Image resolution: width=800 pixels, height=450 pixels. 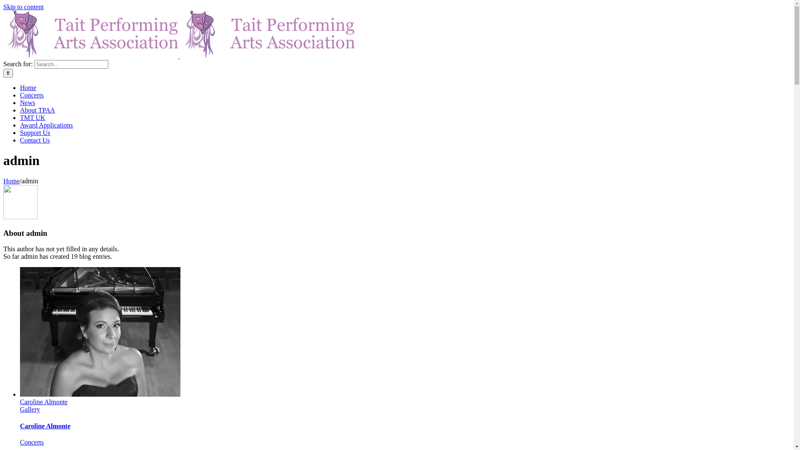 I want to click on Award Applications, so click(x=47, y=125).